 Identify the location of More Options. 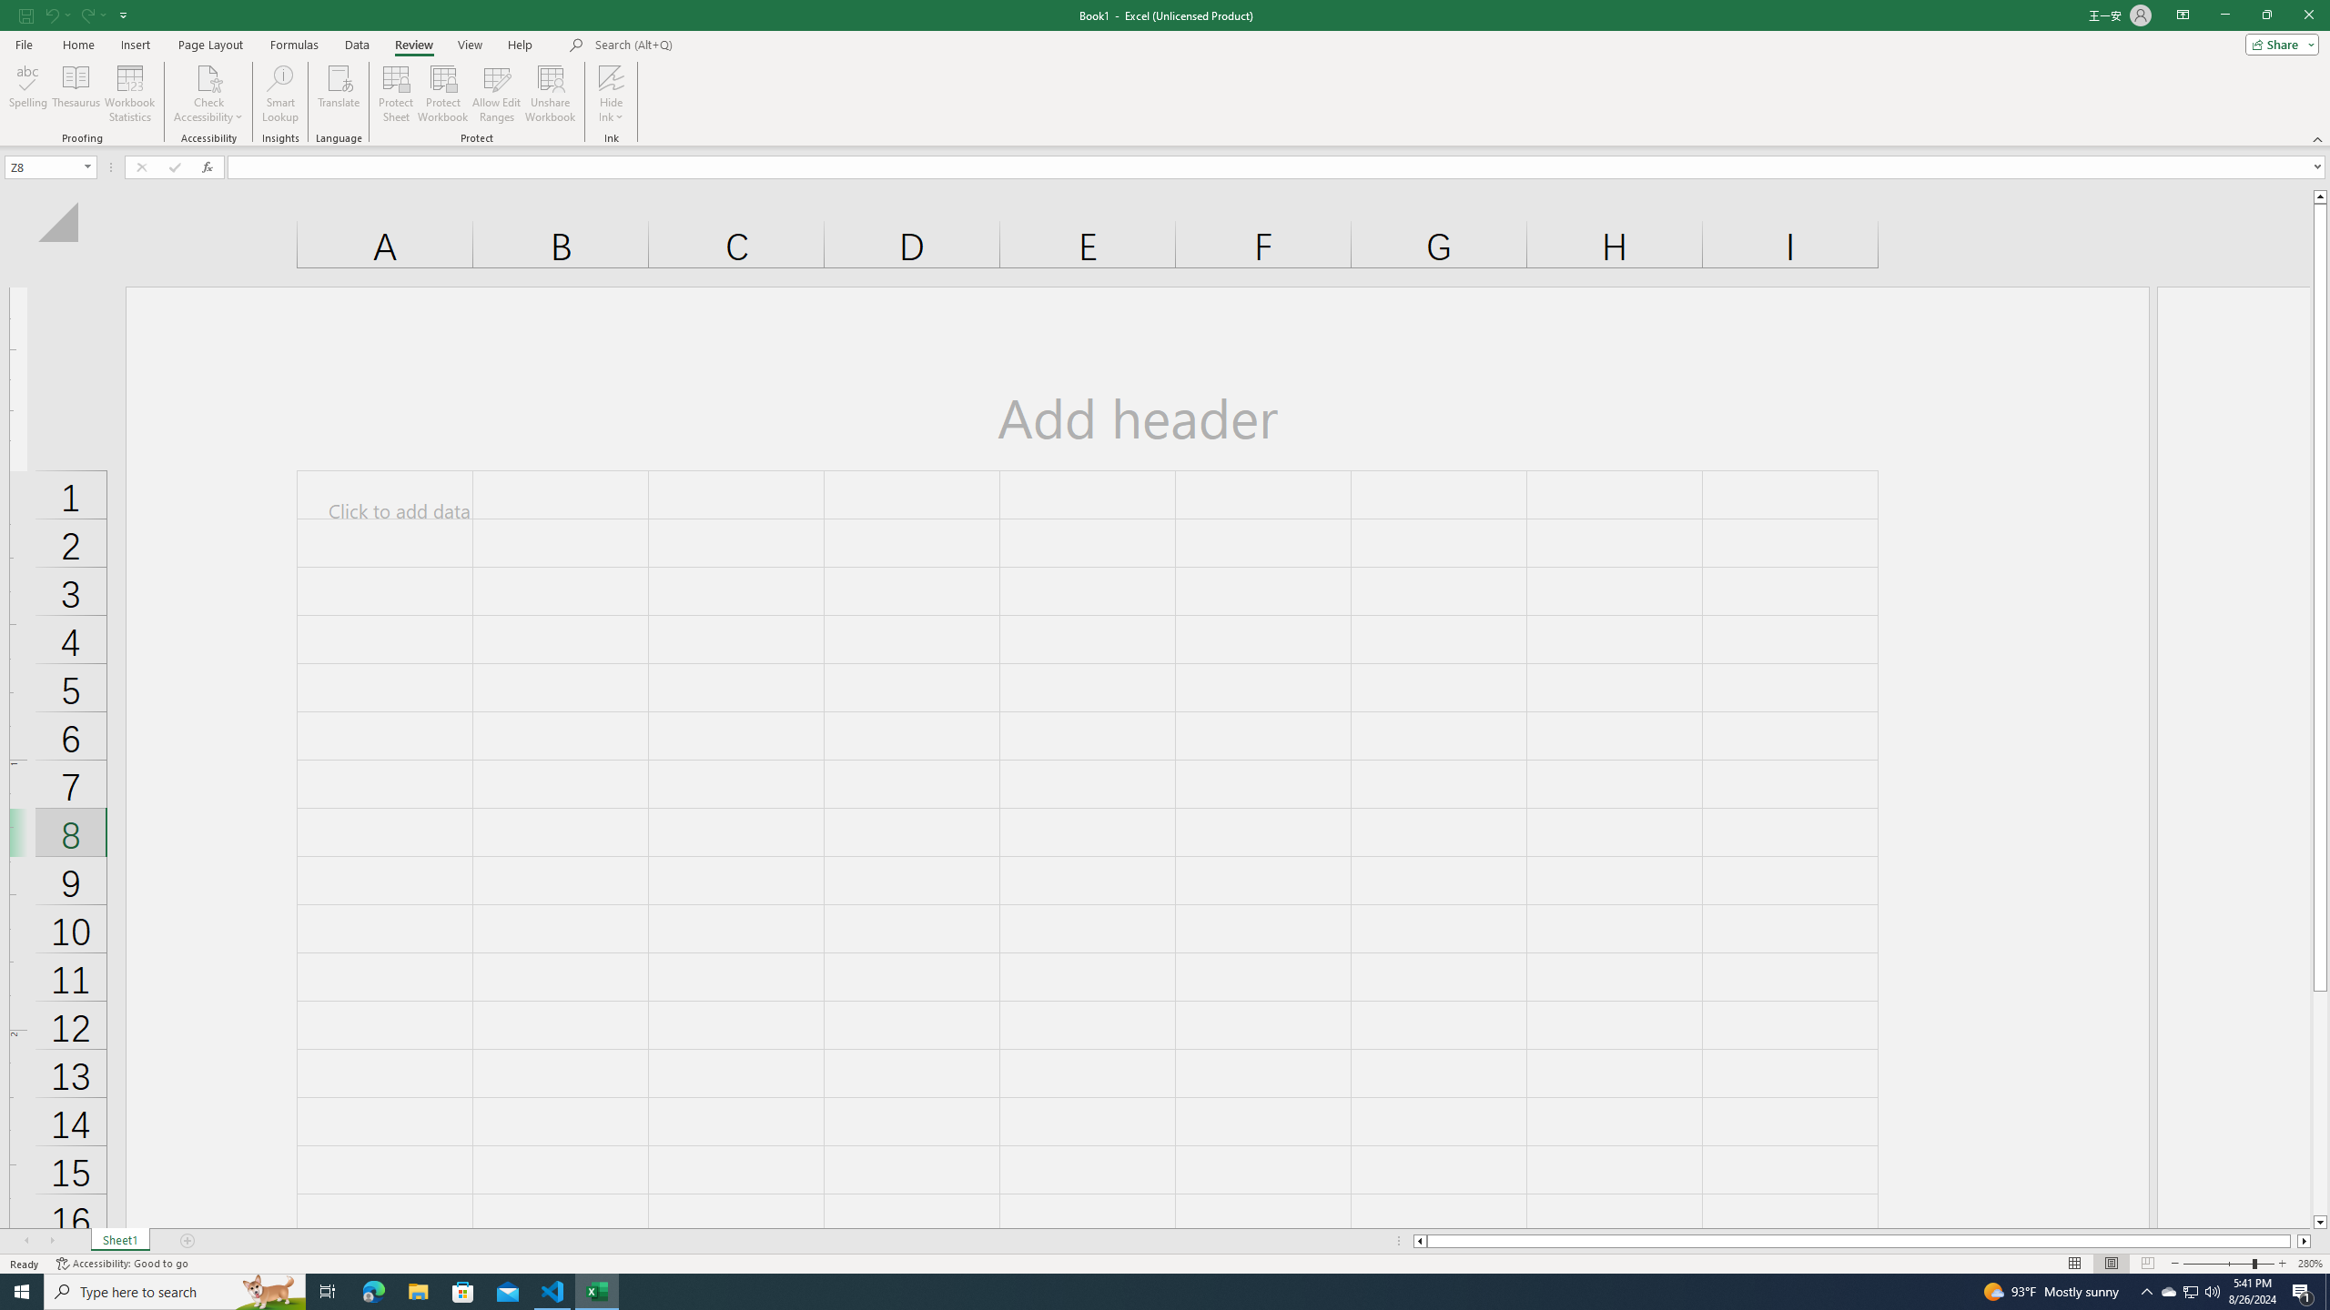
(612, 110).